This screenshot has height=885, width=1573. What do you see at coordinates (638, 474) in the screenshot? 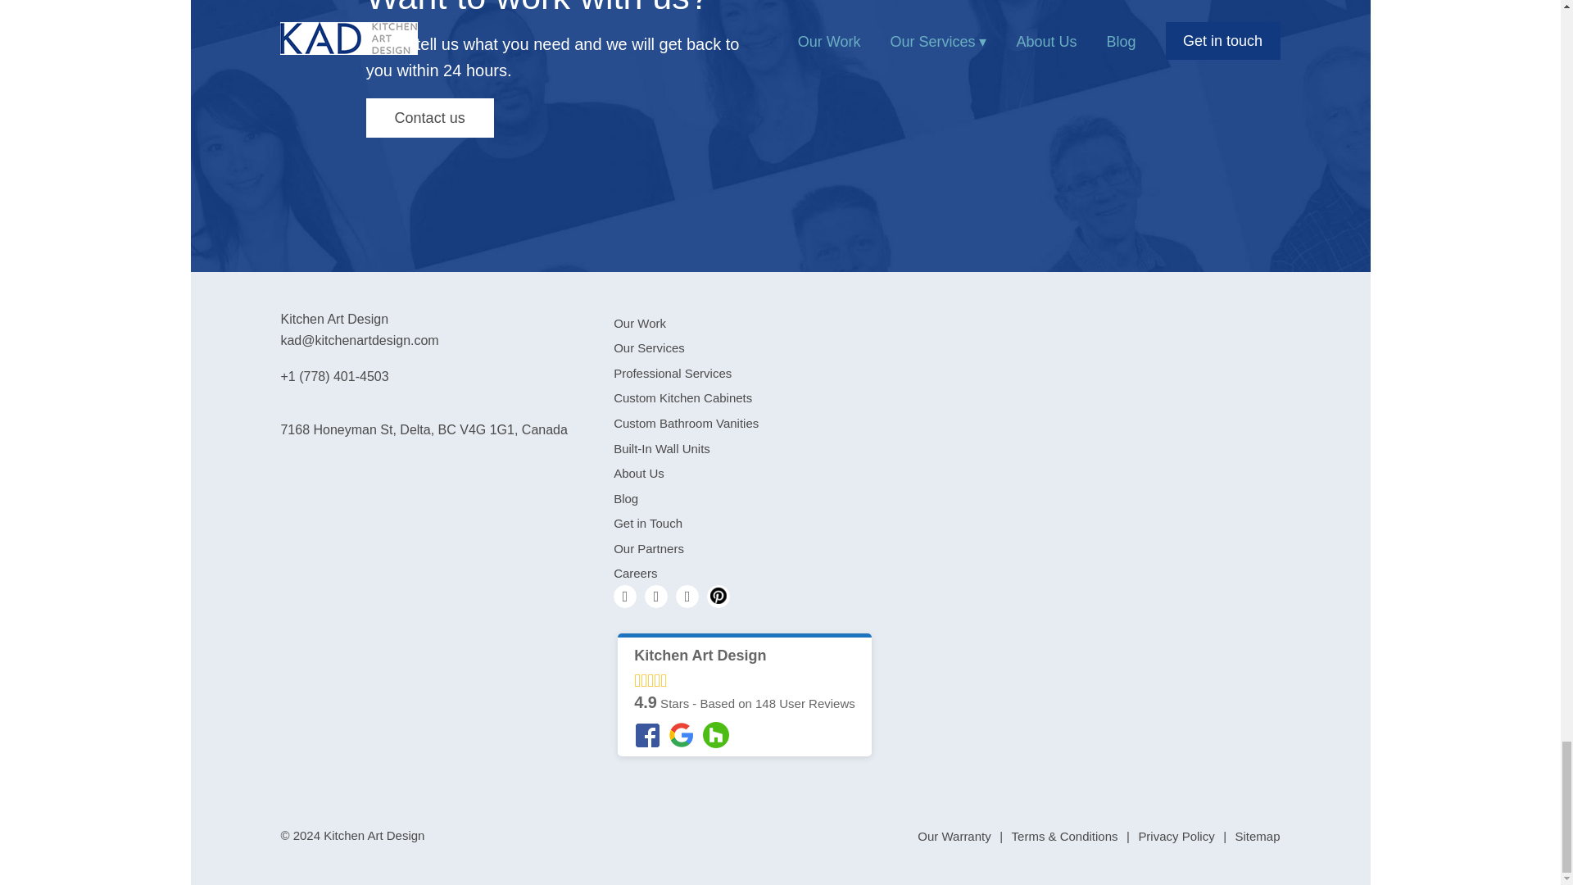
I see `About Us` at bounding box center [638, 474].